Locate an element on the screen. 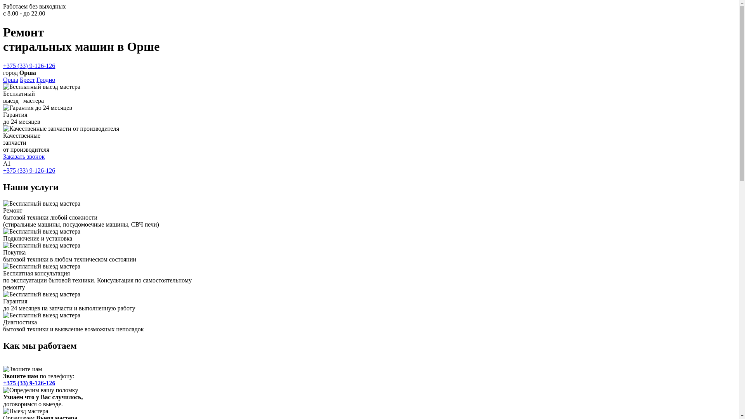  +375 (33) 9-126-126 is located at coordinates (29, 171).